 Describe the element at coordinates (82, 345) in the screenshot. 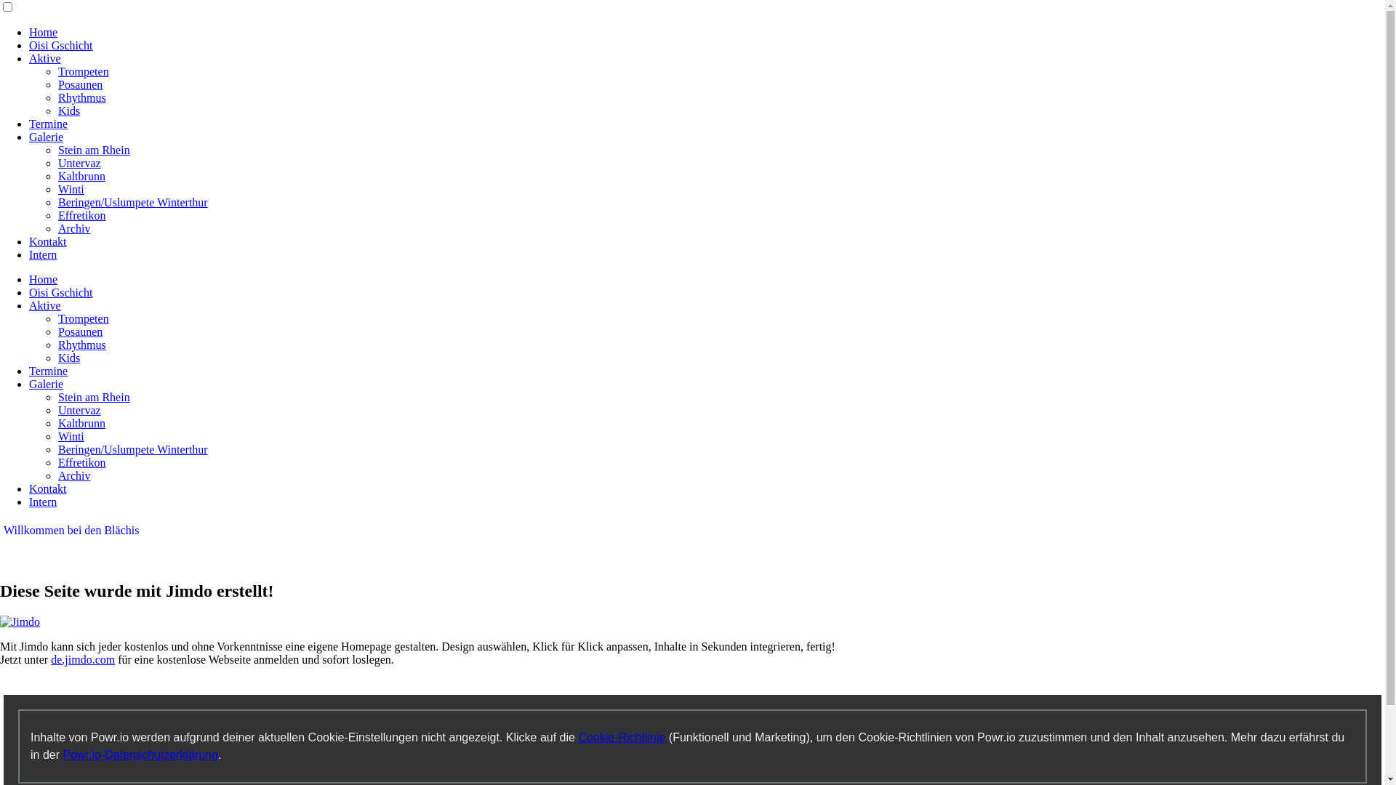

I see `Rhythmus` at that location.